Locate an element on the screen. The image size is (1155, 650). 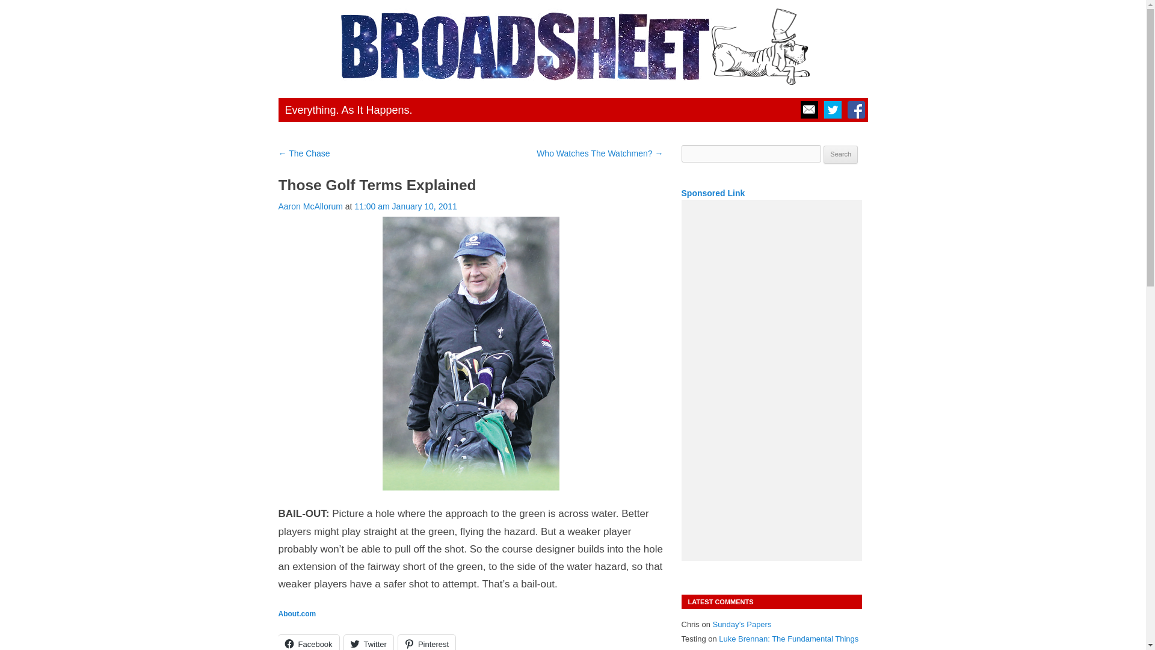
Click to share on Pinterest is located at coordinates (427, 643).